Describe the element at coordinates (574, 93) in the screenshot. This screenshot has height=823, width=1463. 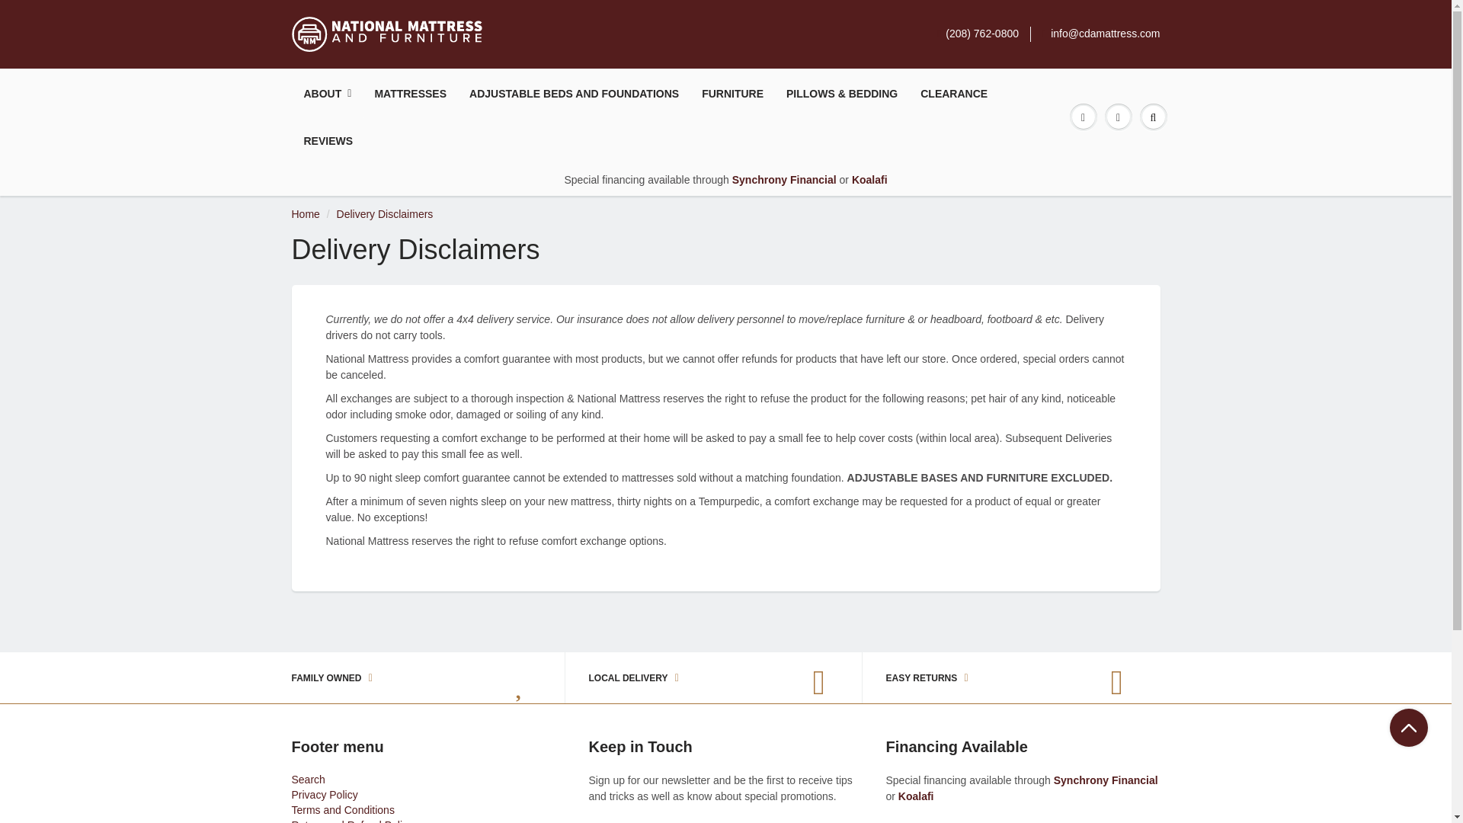
I see `ADJUSTABLE BEDS AND FOUNDATIONS` at that location.